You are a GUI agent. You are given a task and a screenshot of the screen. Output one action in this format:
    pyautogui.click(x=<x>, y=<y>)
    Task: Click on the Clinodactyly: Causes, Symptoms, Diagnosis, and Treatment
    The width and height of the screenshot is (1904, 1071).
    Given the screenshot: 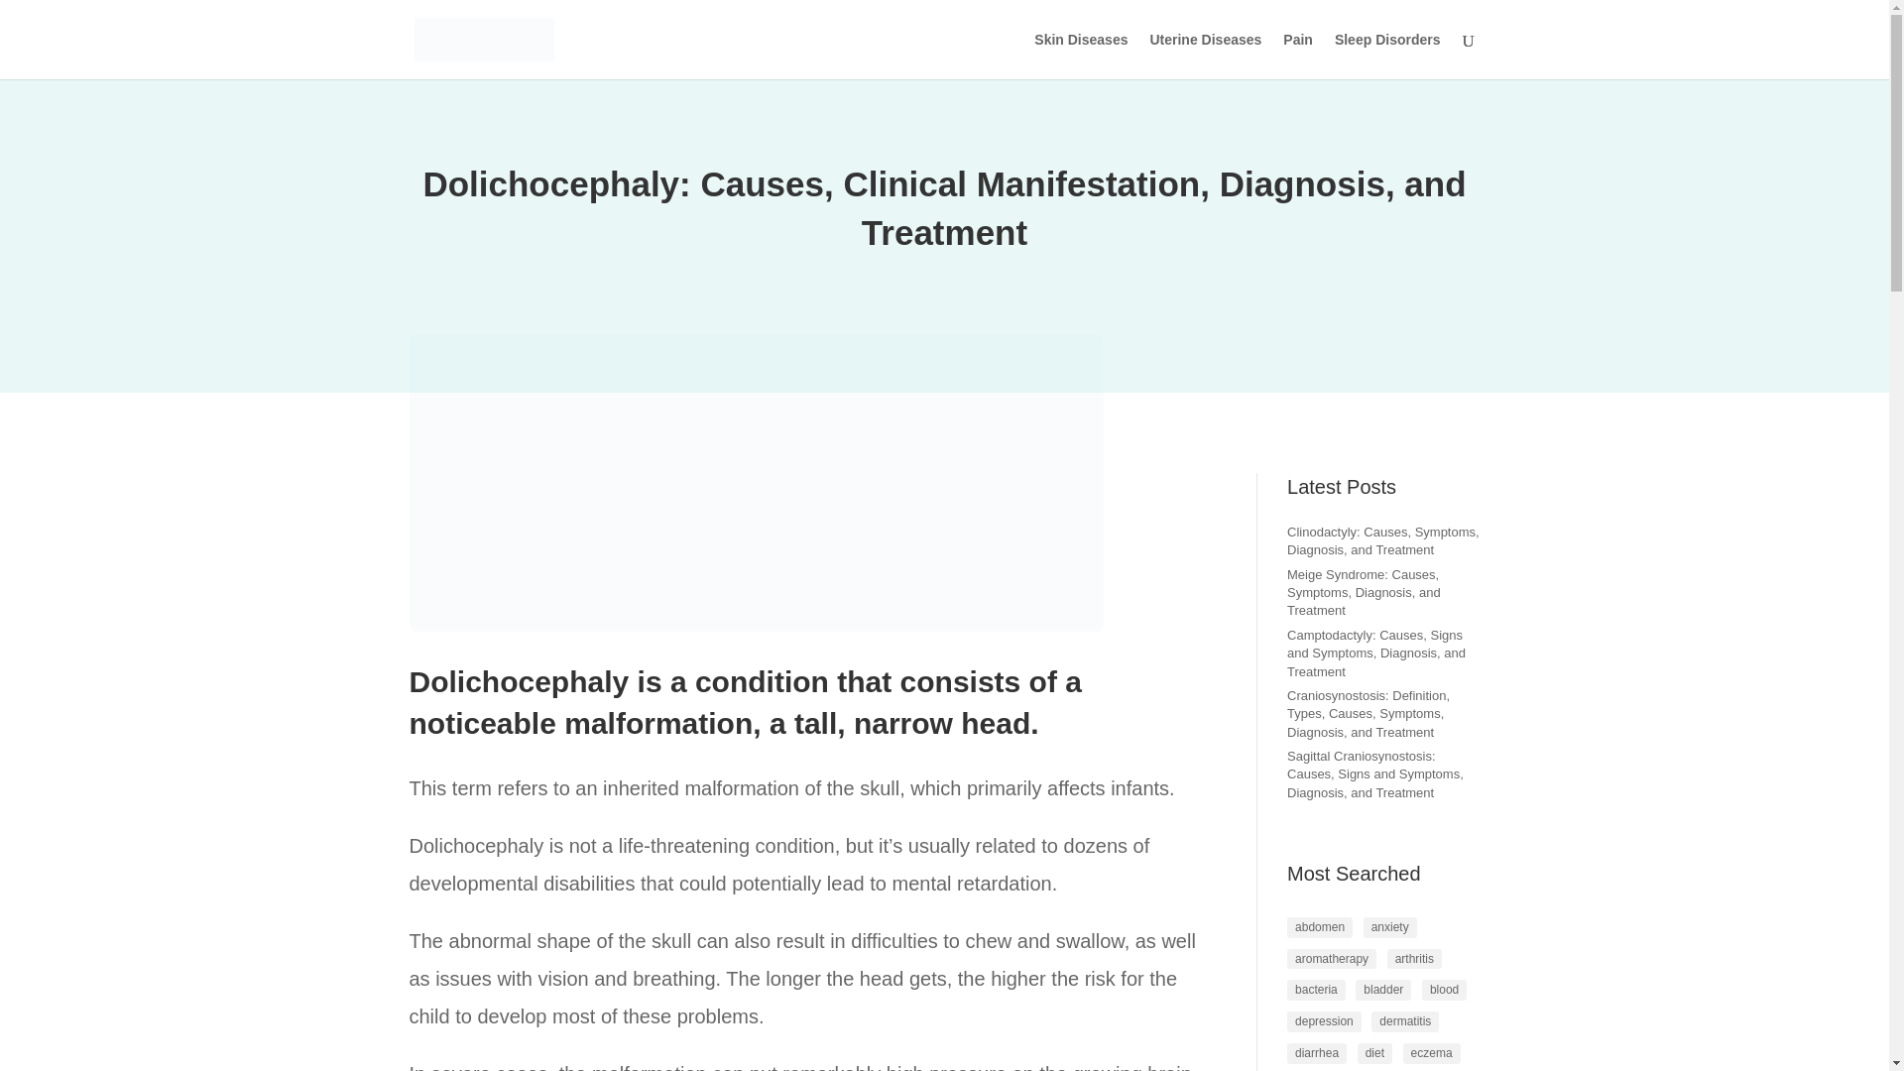 What is the action you would take?
    pyautogui.click(x=1382, y=540)
    